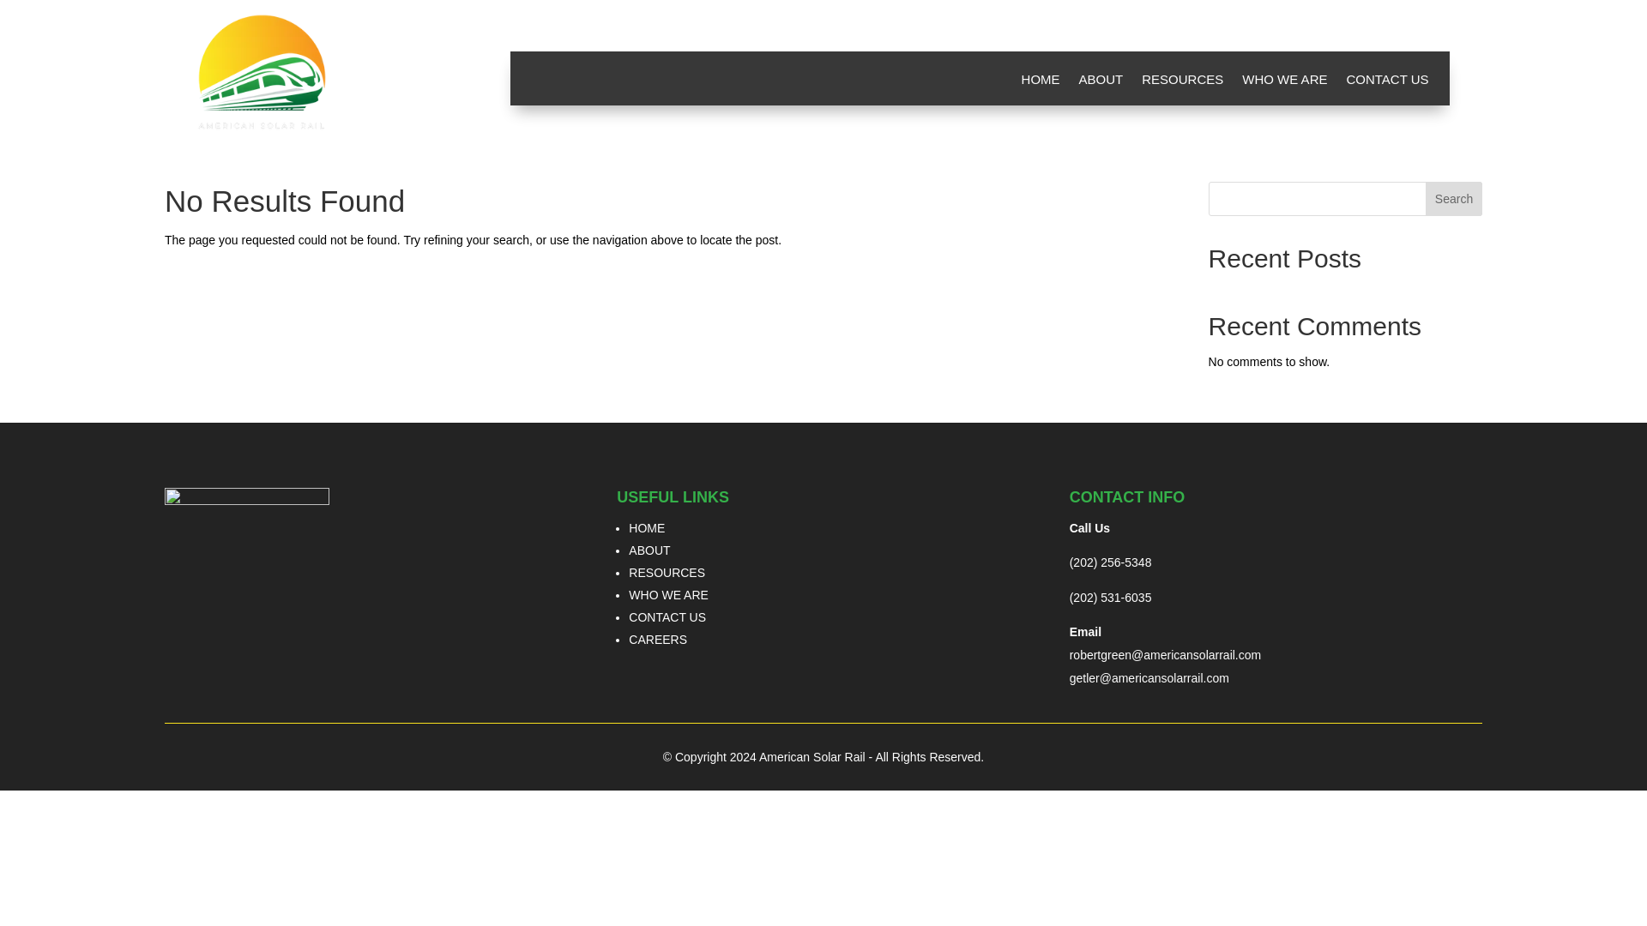 The image size is (1647, 926). I want to click on WHO WE ARE, so click(668, 595).